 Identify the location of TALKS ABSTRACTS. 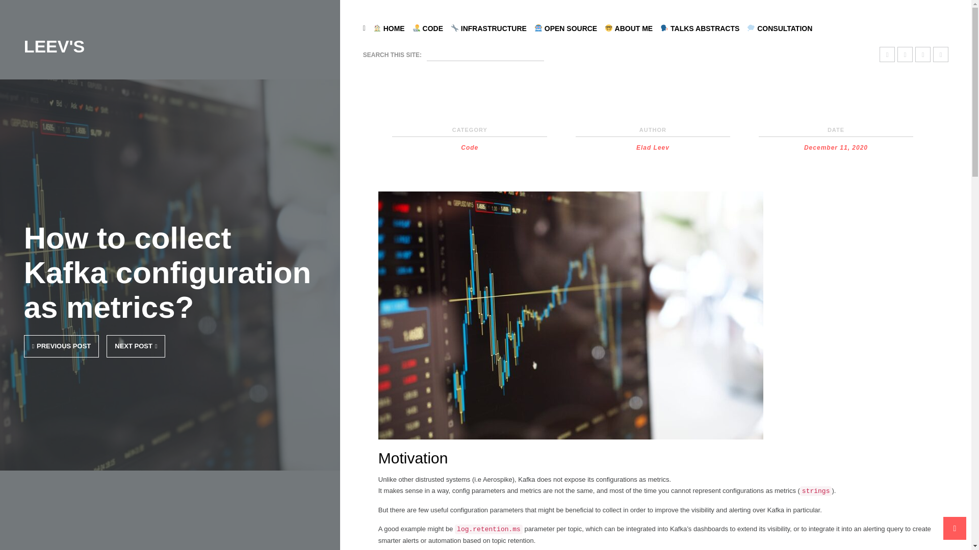
(703, 29).